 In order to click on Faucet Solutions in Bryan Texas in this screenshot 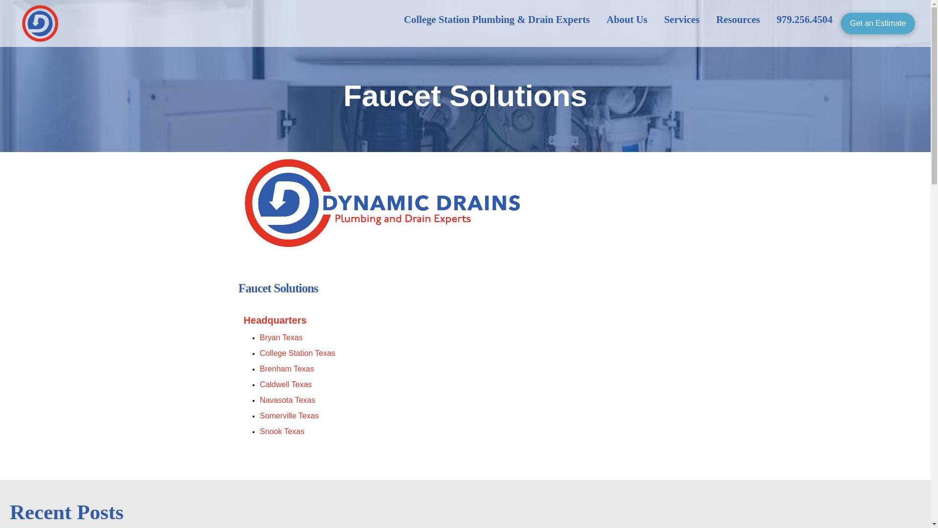, I will do `click(281, 337)`.